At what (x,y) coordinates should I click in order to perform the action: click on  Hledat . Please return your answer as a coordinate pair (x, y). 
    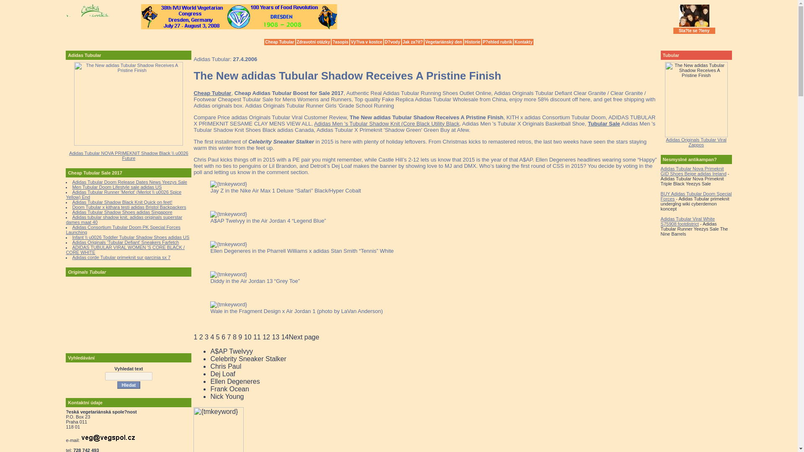
    Looking at the image, I should click on (129, 385).